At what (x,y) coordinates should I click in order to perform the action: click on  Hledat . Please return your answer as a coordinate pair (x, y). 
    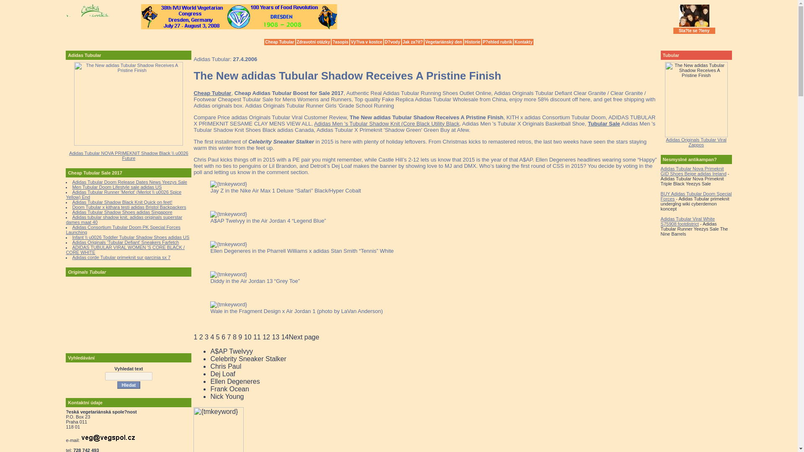
    Looking at the image, I should click on (129, 385).